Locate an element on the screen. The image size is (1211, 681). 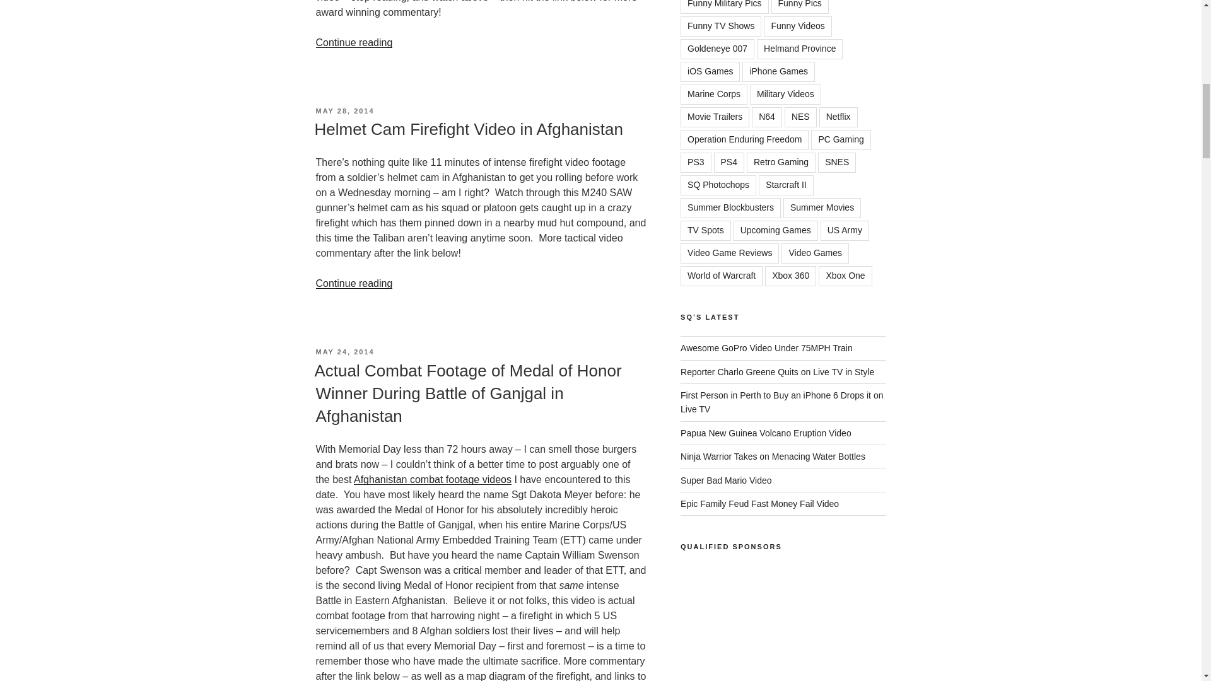
MAY 28, 2014 is located at coordinates (344, 111).